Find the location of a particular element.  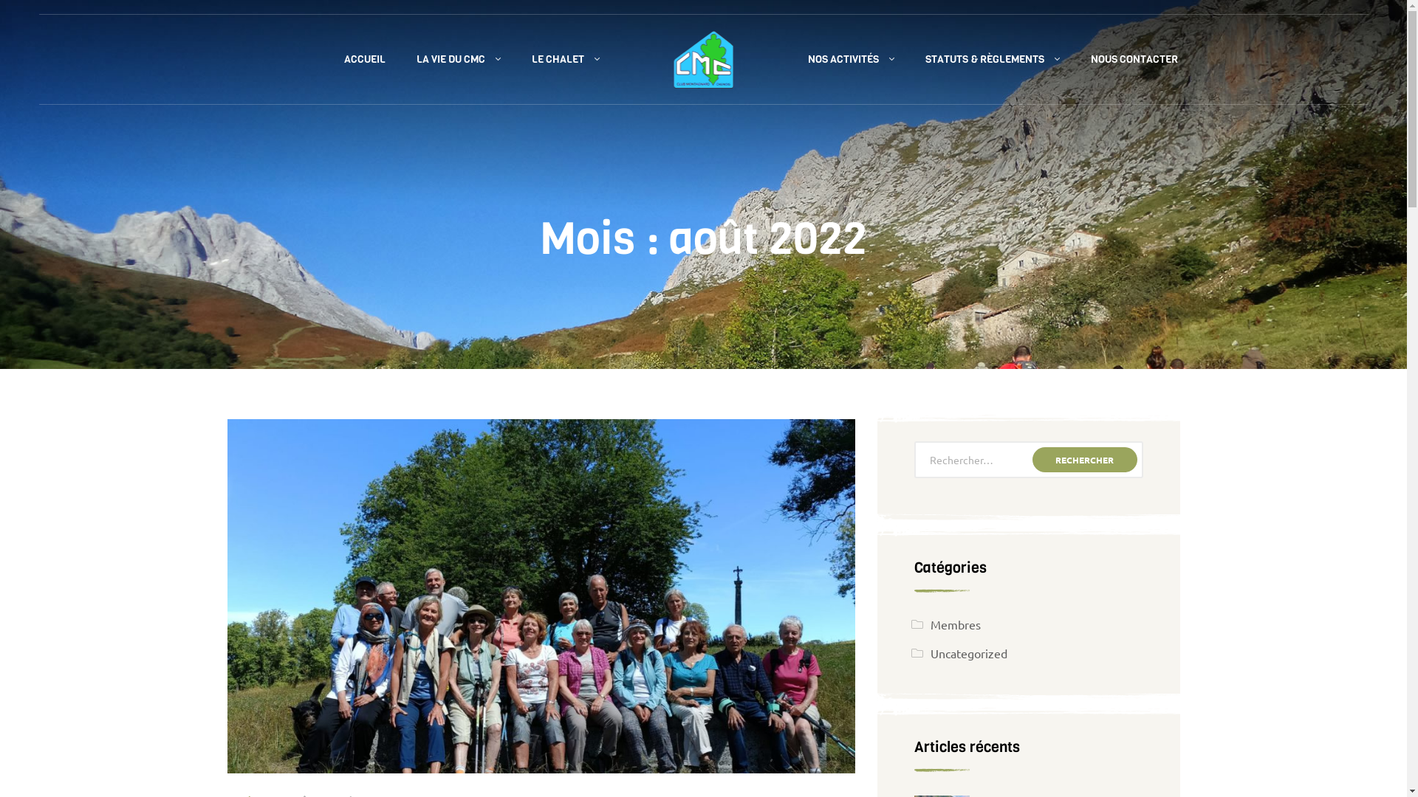

Uncategorized is located at coordinates (969, 653).